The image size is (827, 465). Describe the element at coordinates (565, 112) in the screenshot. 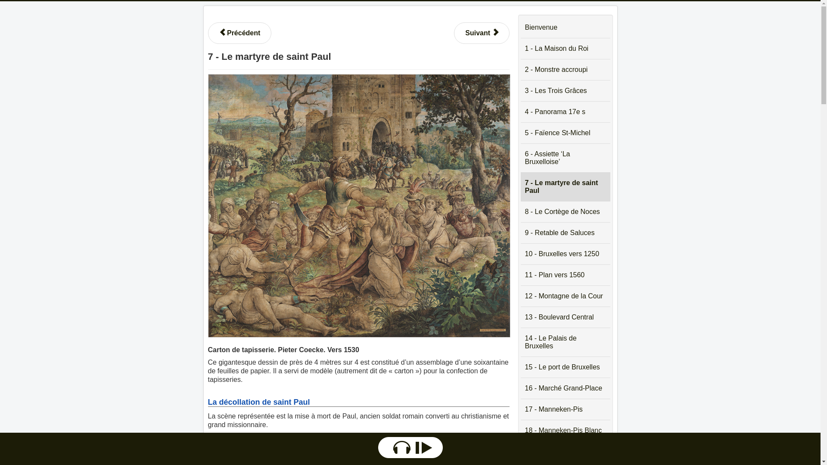

I see `4 - Panorama 17e s` at that location.